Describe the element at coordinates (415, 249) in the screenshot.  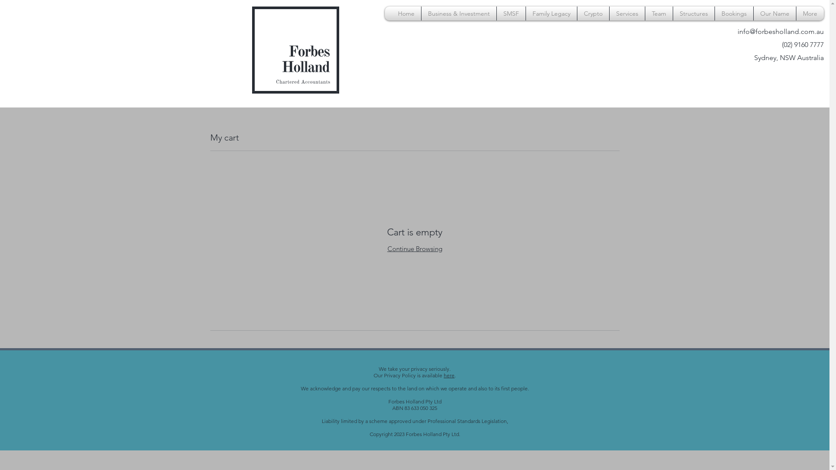
I see `Continue Browsing` at that location.